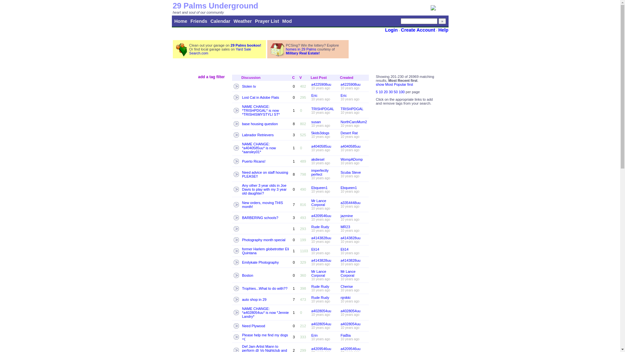 The image size is (625, 352). I want to click on New orders, moving THIS month!, so click(263, 205).